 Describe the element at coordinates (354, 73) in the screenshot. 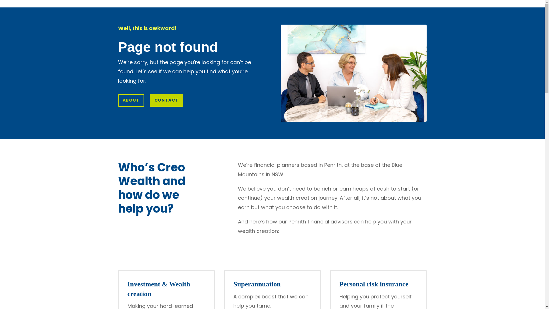

I see `Page not found Creo Wealth Penrith` at that location.